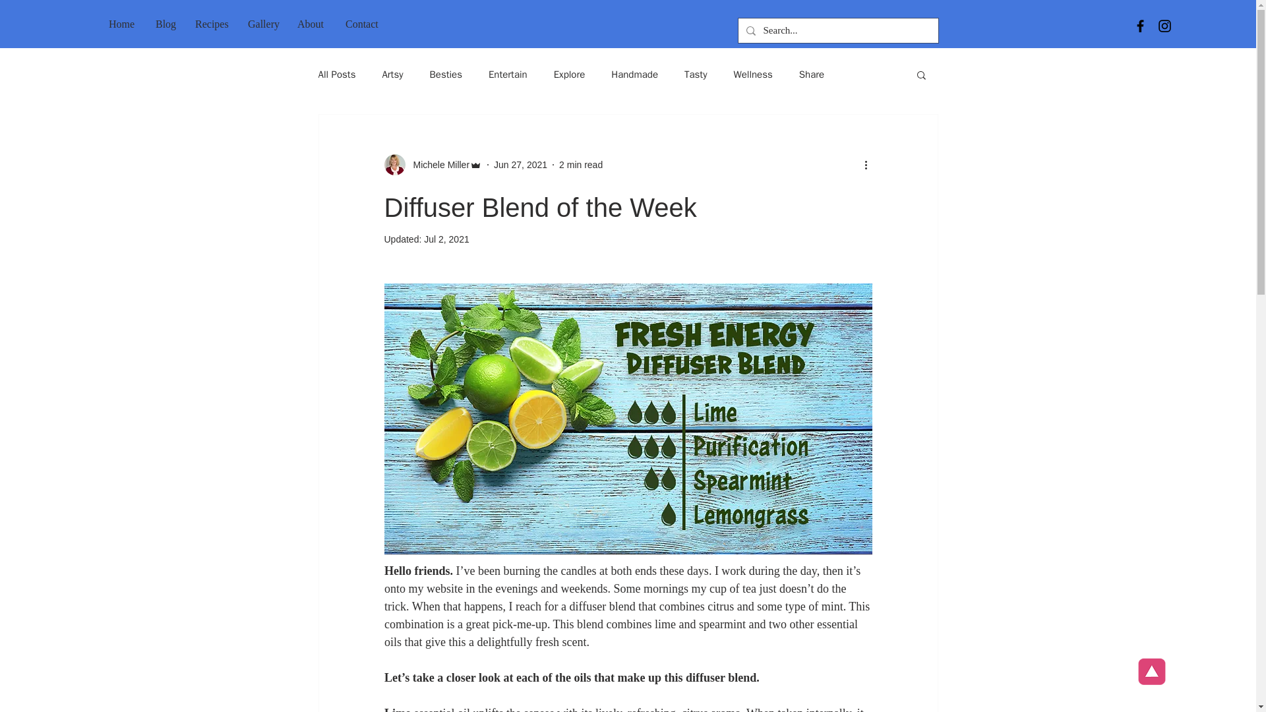  Describe the element at coordinates (211, 24) in the screenshot. I see `Recipes` at that location.